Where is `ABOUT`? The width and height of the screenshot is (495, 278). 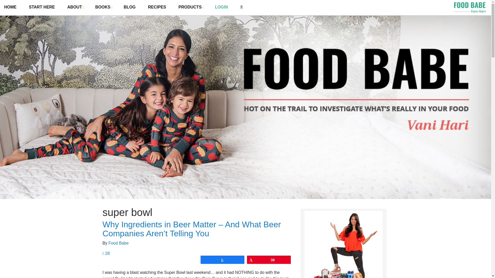 ABOUT is located at coordinates (75, 7).